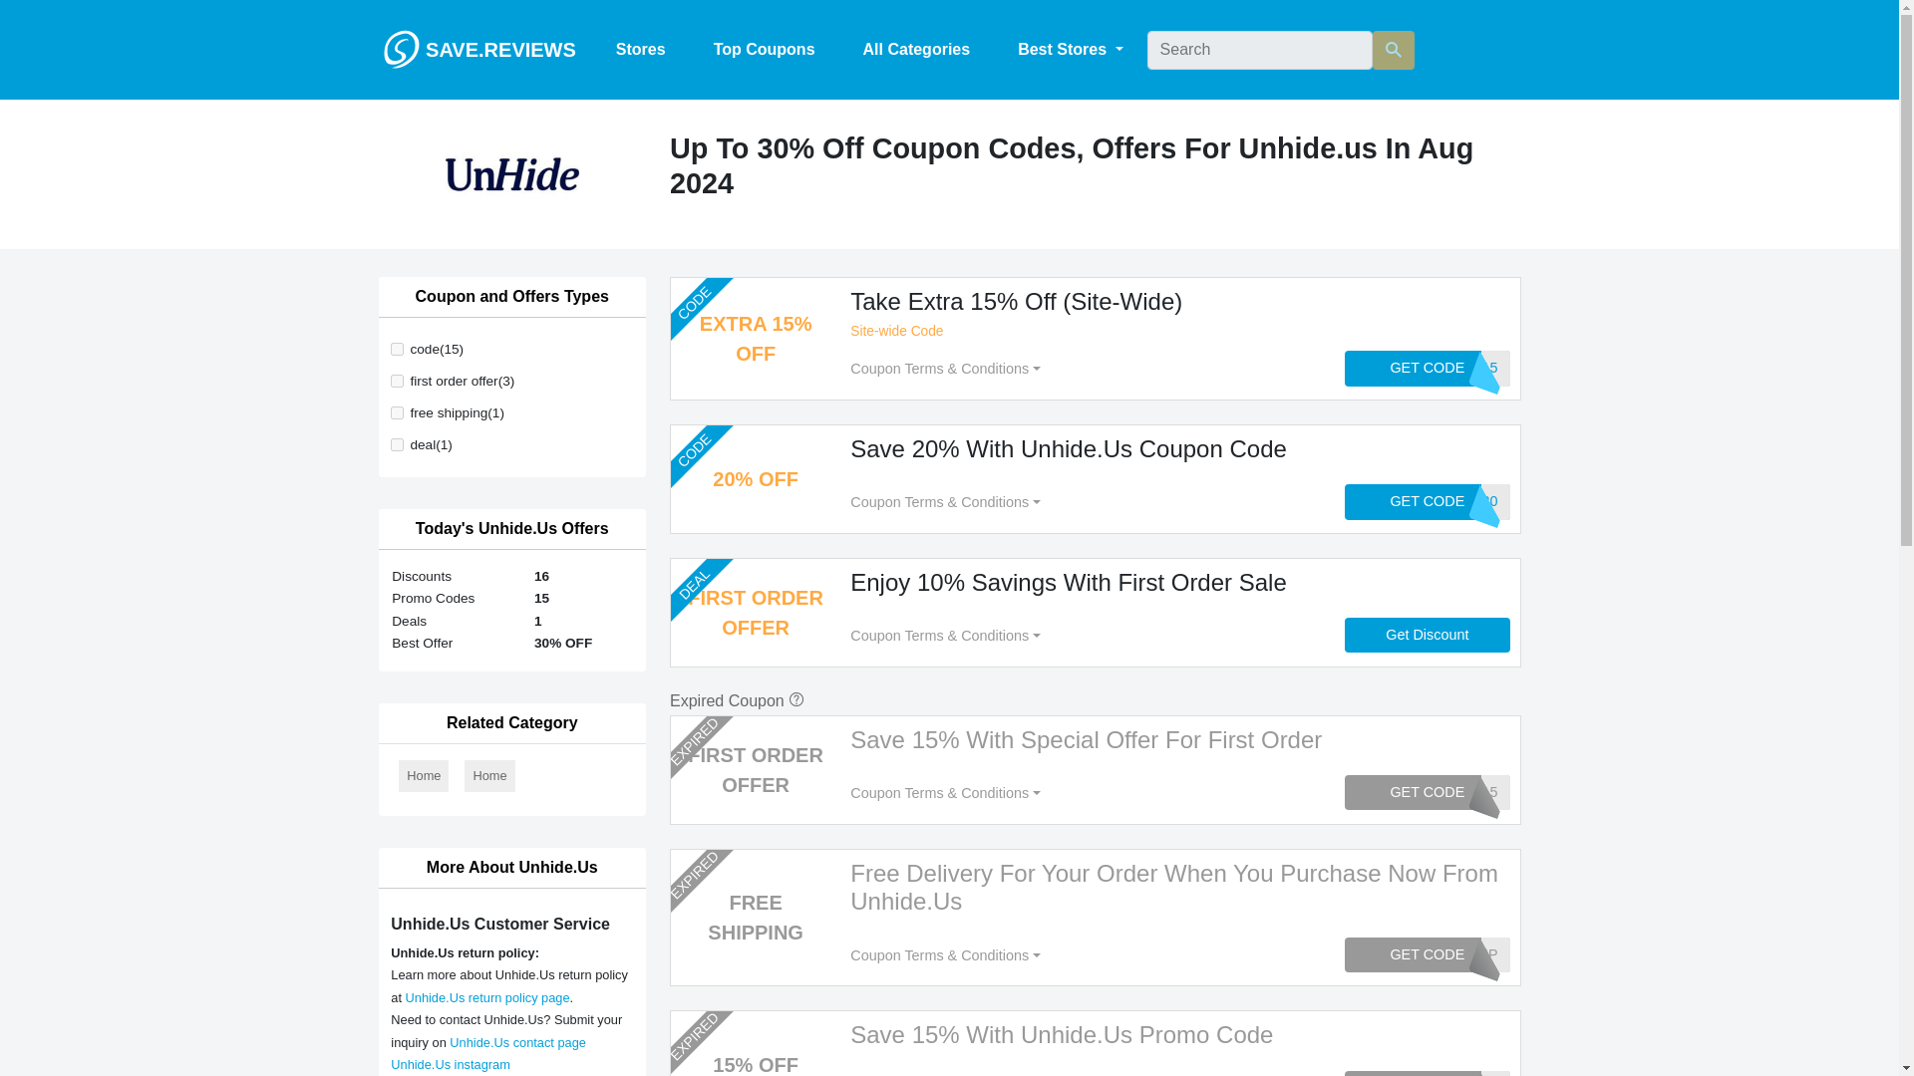 The height and width of the screenshot is (1076, 1914). I want to click on Home, so click(489, 775).